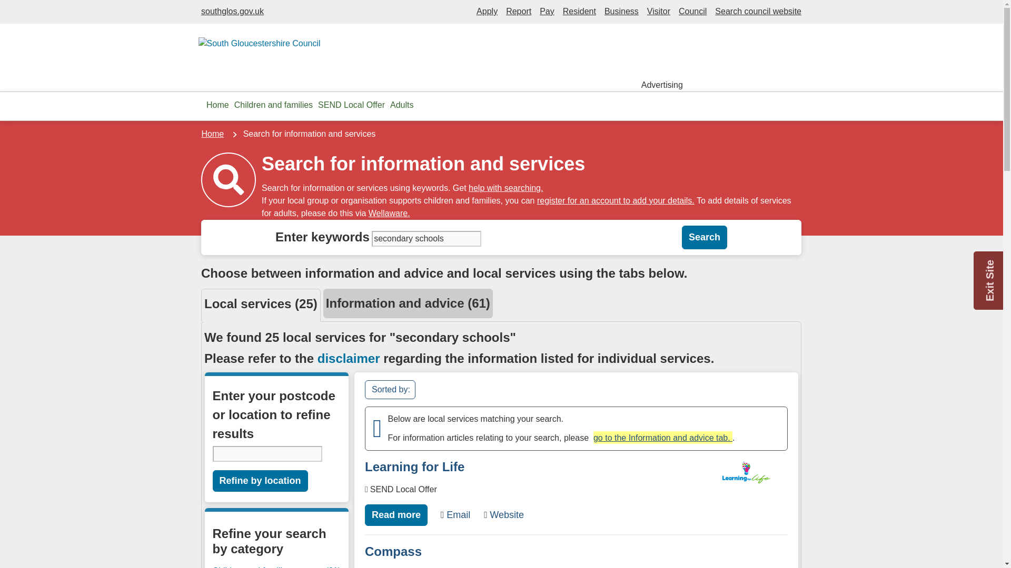  Describe the element at coordinates (390, 213) in the screenshot. I see `Wellaware.` at that location.